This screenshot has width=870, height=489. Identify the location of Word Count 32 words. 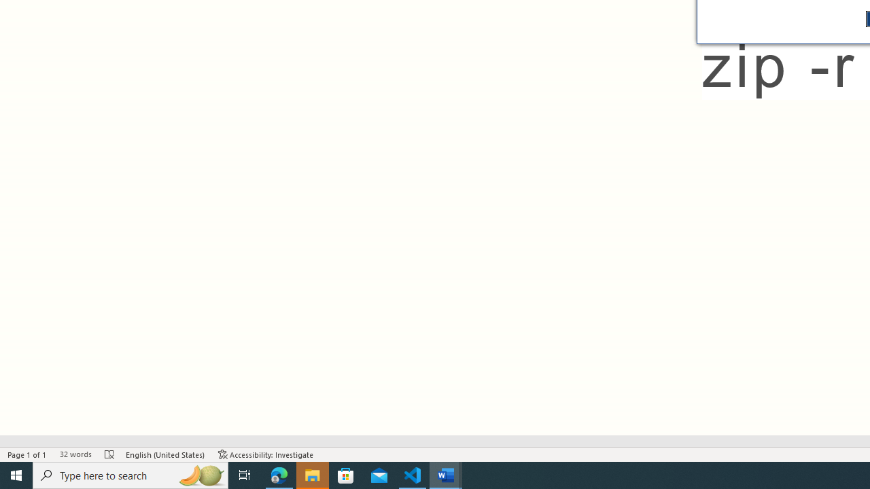
(75, 454).